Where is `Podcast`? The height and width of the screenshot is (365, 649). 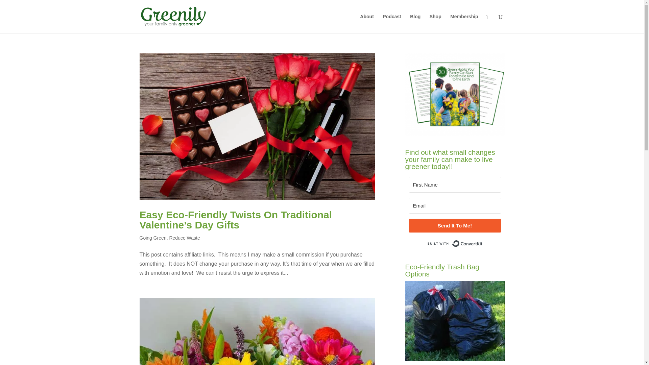
Podcast is located at coordinates (392, 24).